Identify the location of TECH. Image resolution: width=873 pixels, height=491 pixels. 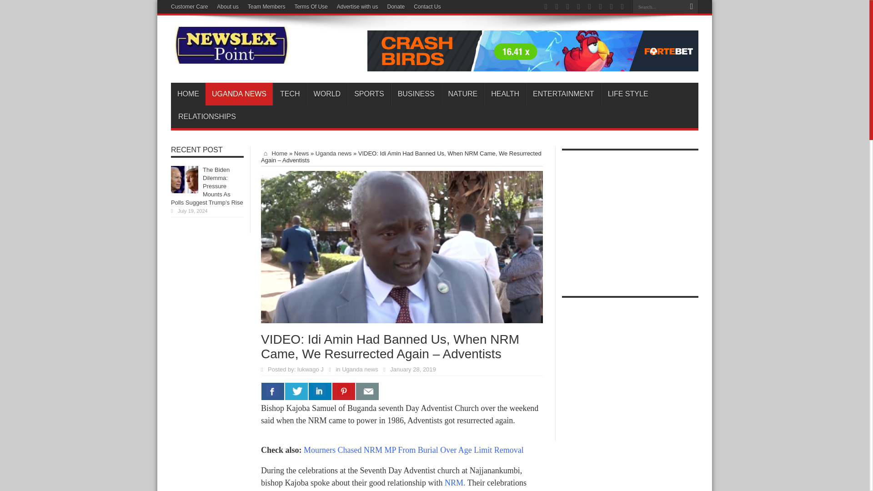
(289, 94).